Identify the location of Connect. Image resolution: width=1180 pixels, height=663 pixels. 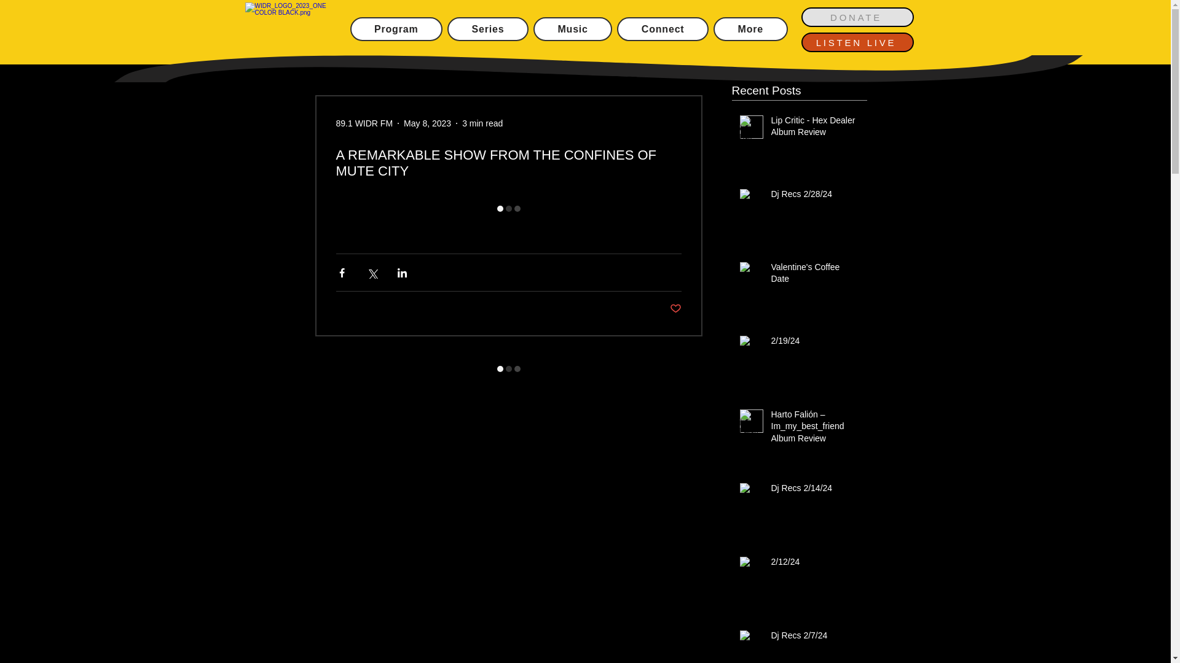
(663, 29).